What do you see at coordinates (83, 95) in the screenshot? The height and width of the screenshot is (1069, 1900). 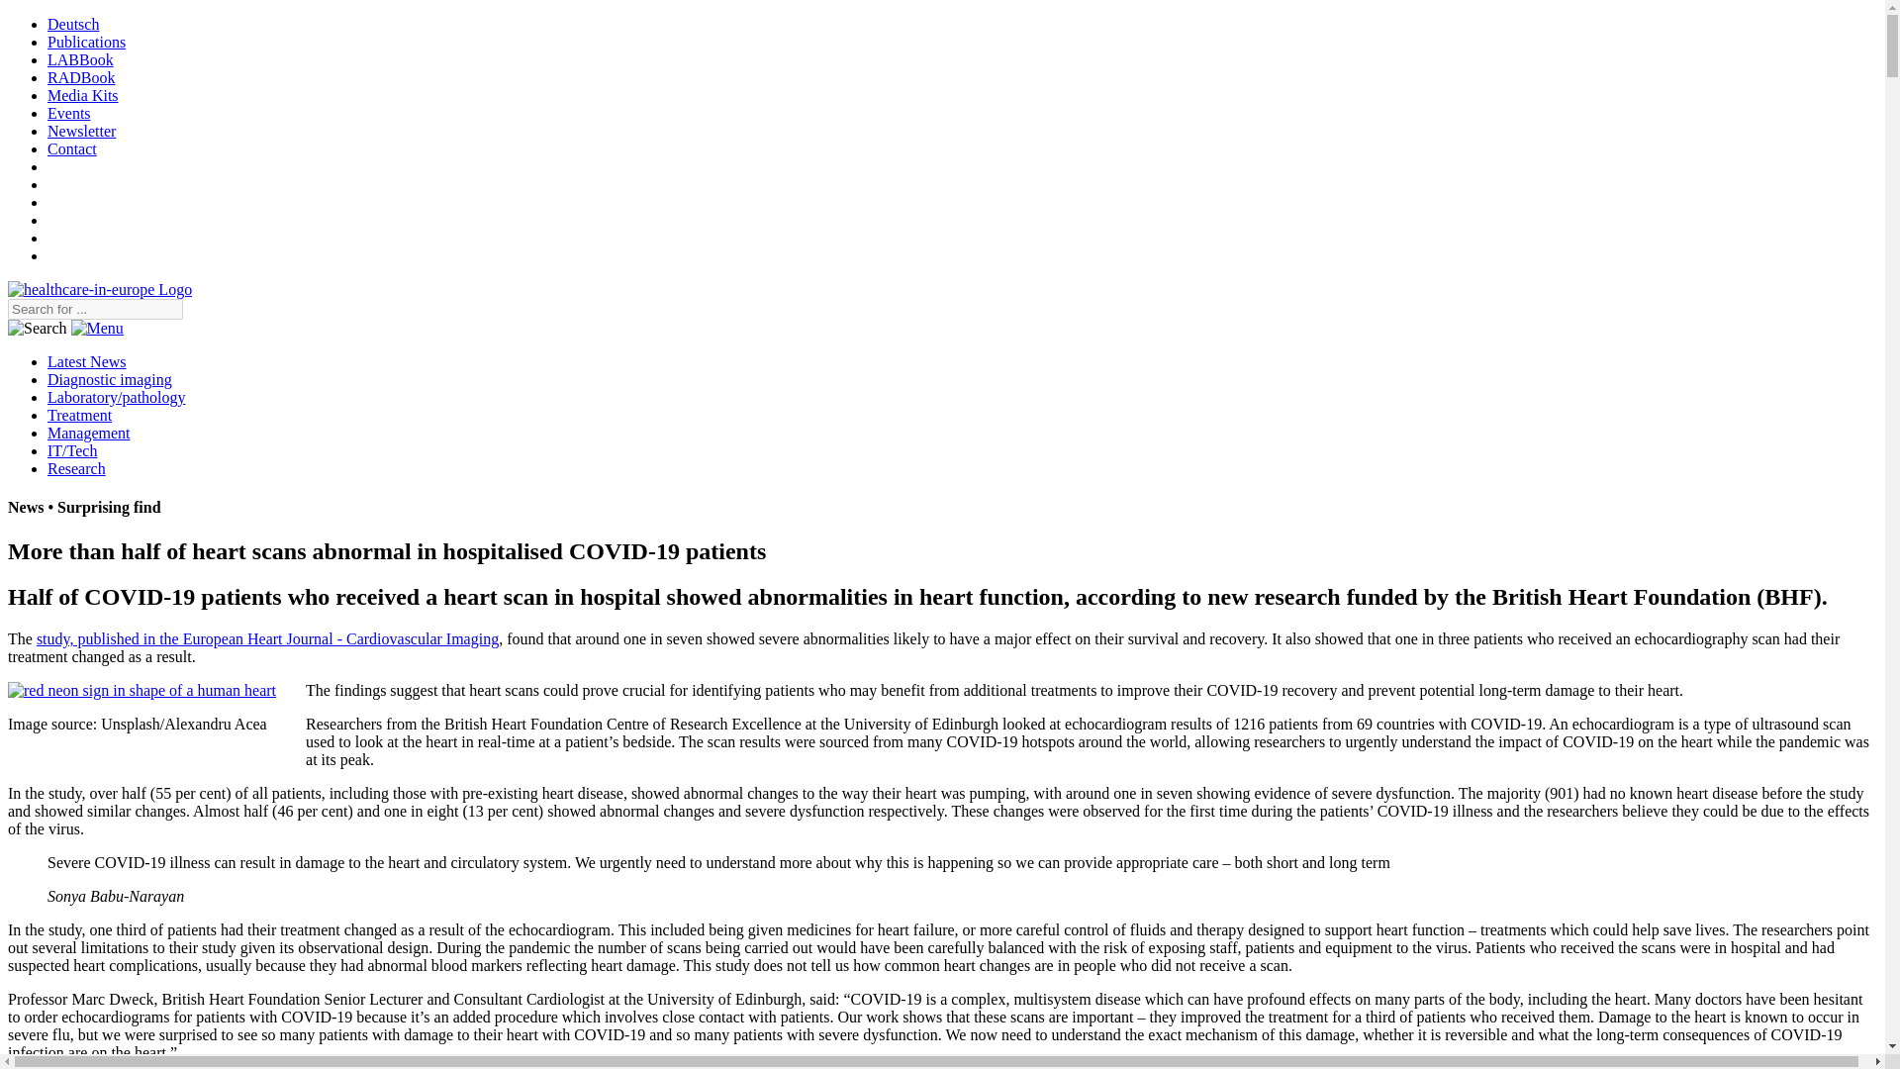 I see `Media Kits` at bounding box center [83, 95].